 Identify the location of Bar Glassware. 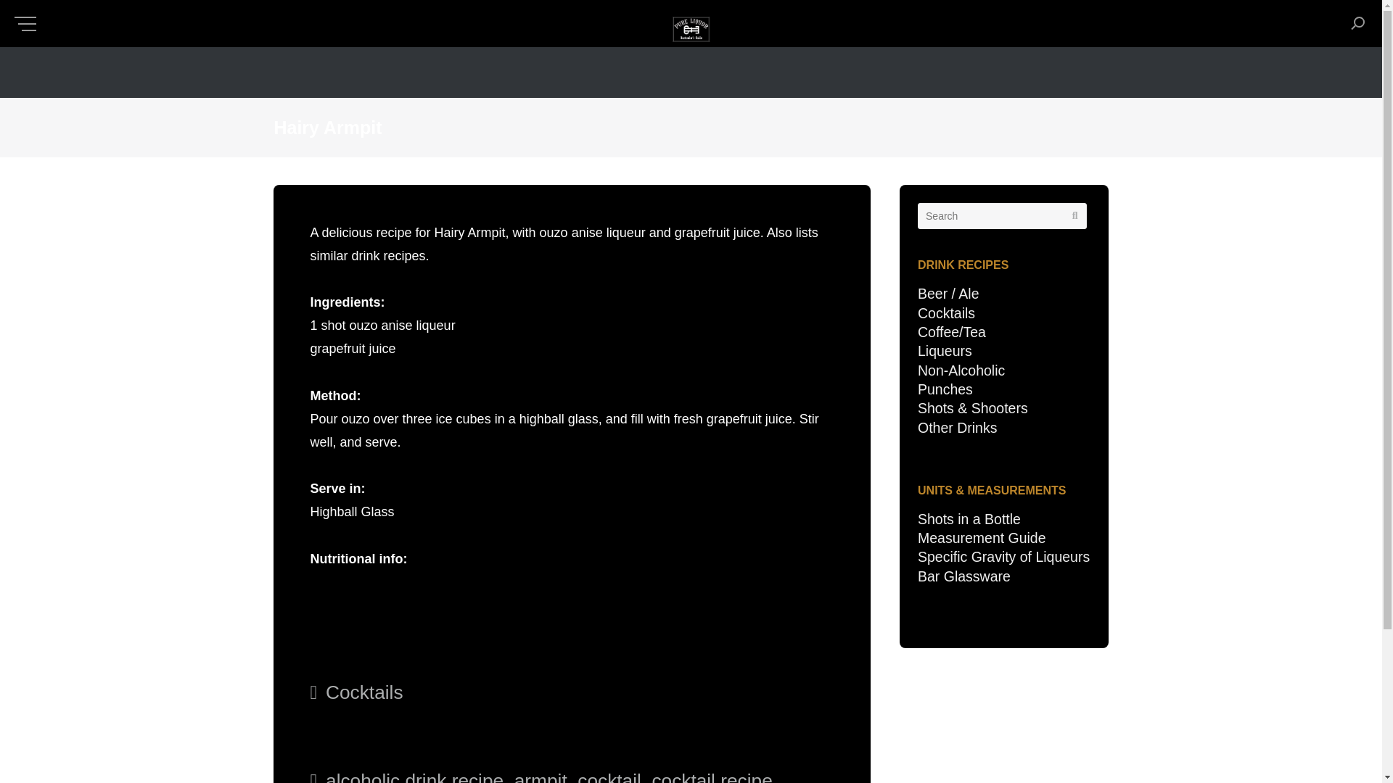
(964, 576).